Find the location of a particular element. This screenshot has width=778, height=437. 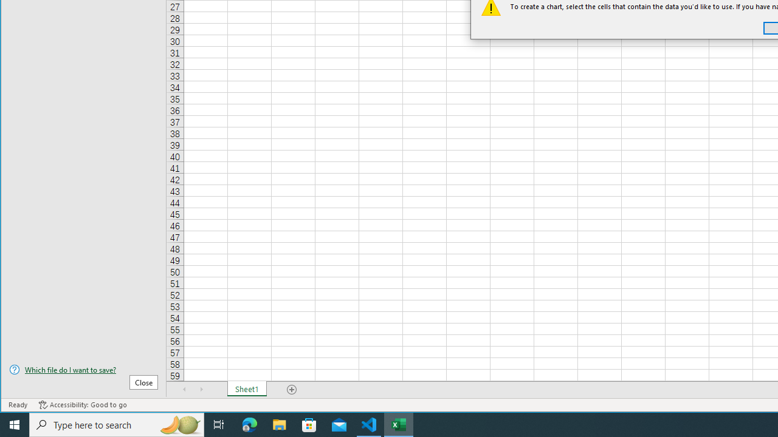

Task View is located at coordinates (219, 425).